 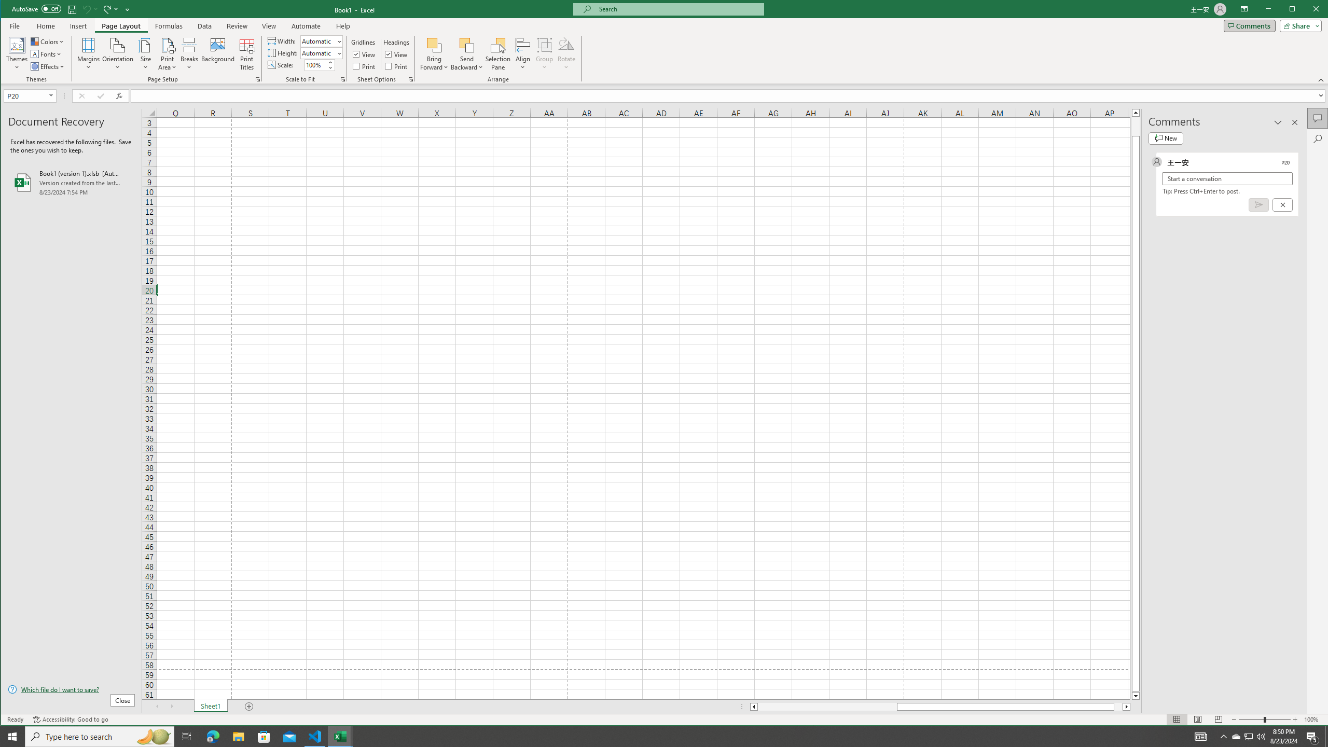 I want to click on Orientation, so click(x=118, y=54).